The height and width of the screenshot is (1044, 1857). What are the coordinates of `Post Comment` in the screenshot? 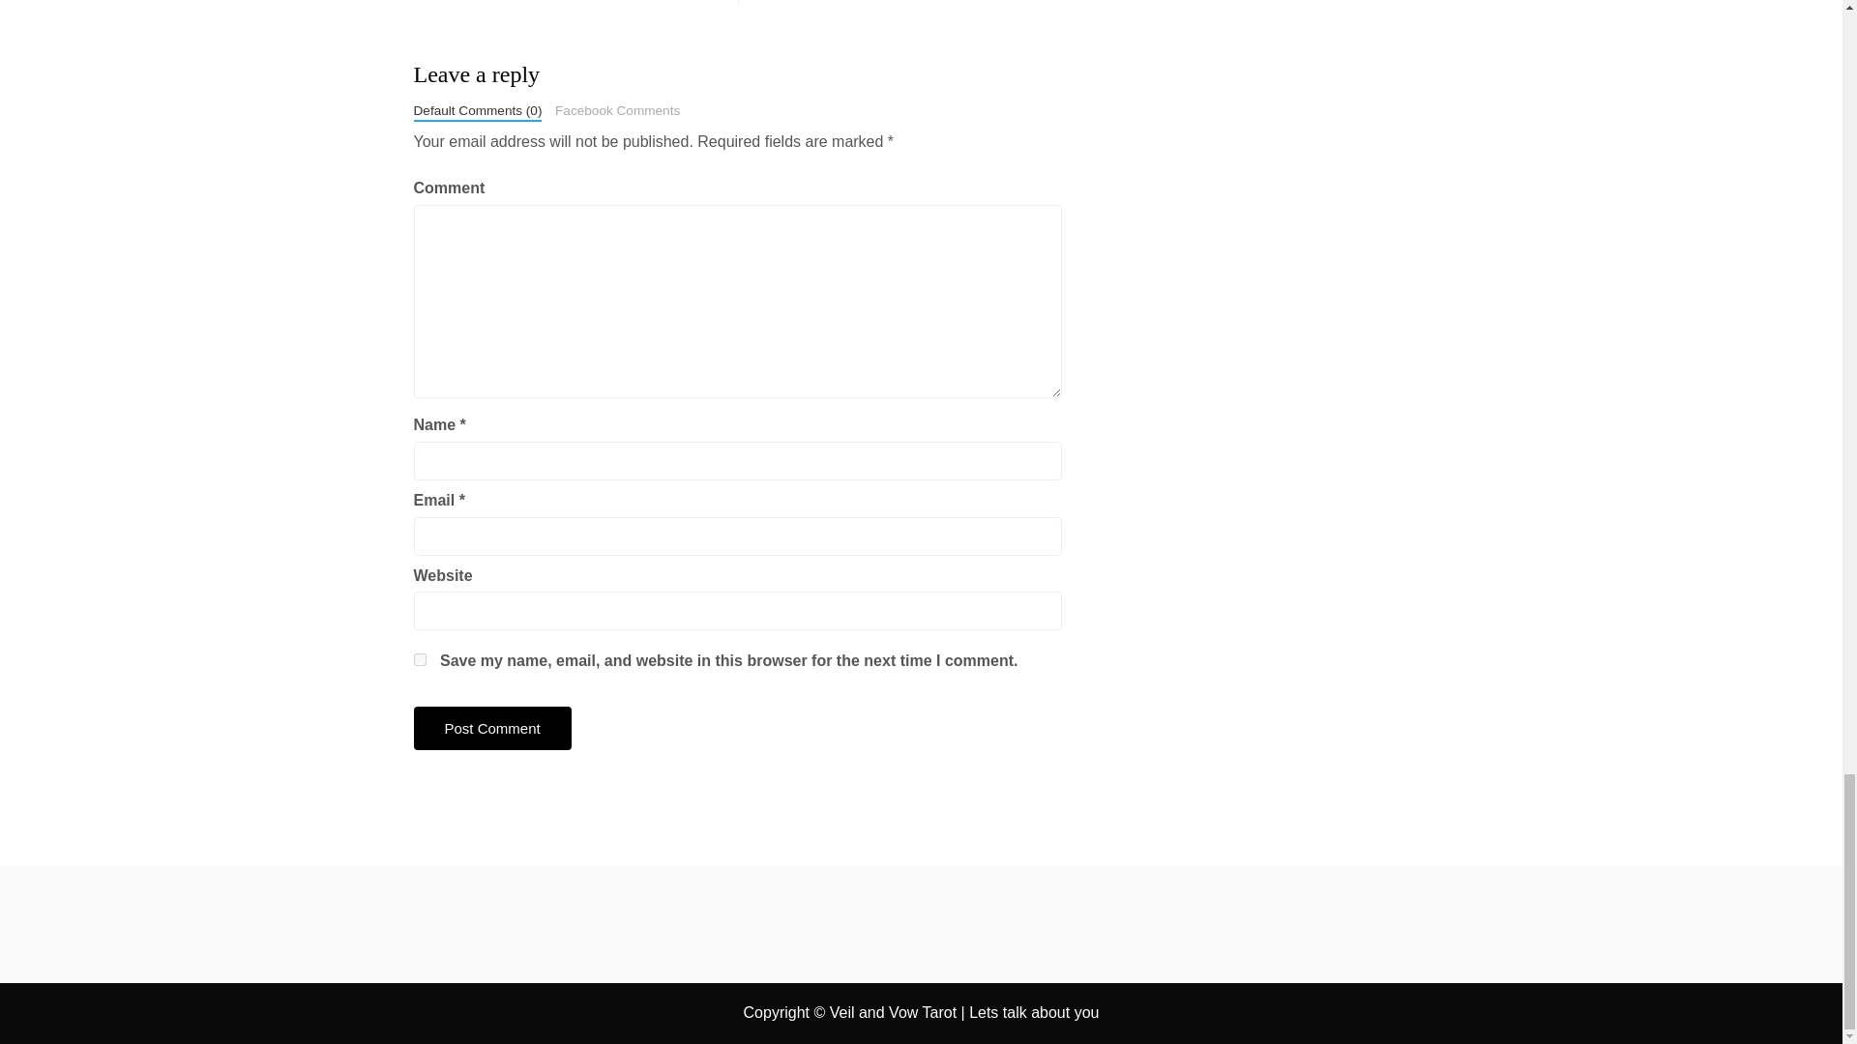 It's located at (493, 729).